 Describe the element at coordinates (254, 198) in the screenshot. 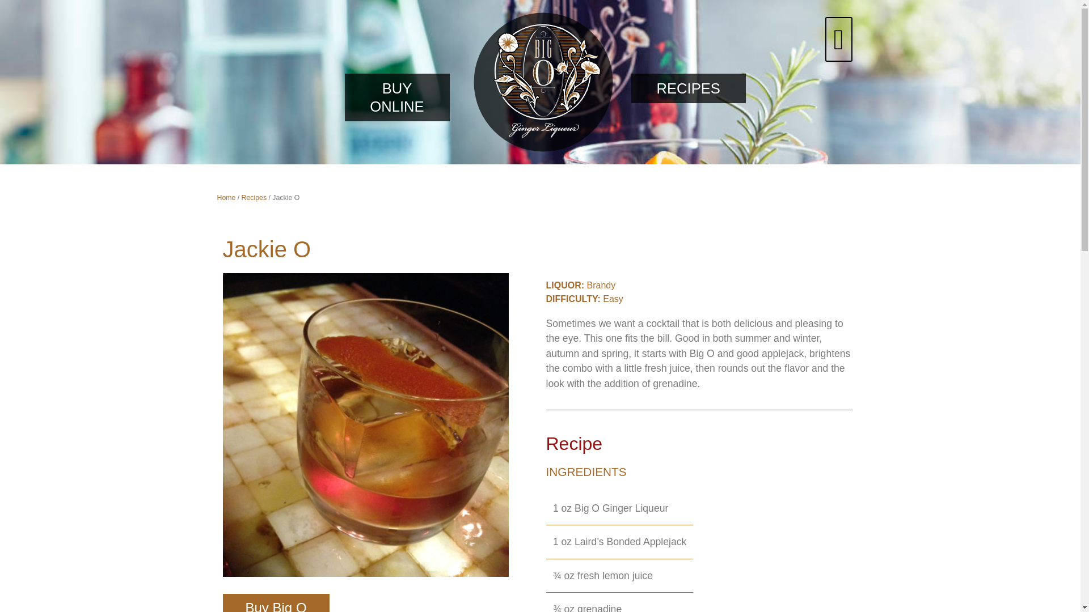

I see `Recipes` at that location.